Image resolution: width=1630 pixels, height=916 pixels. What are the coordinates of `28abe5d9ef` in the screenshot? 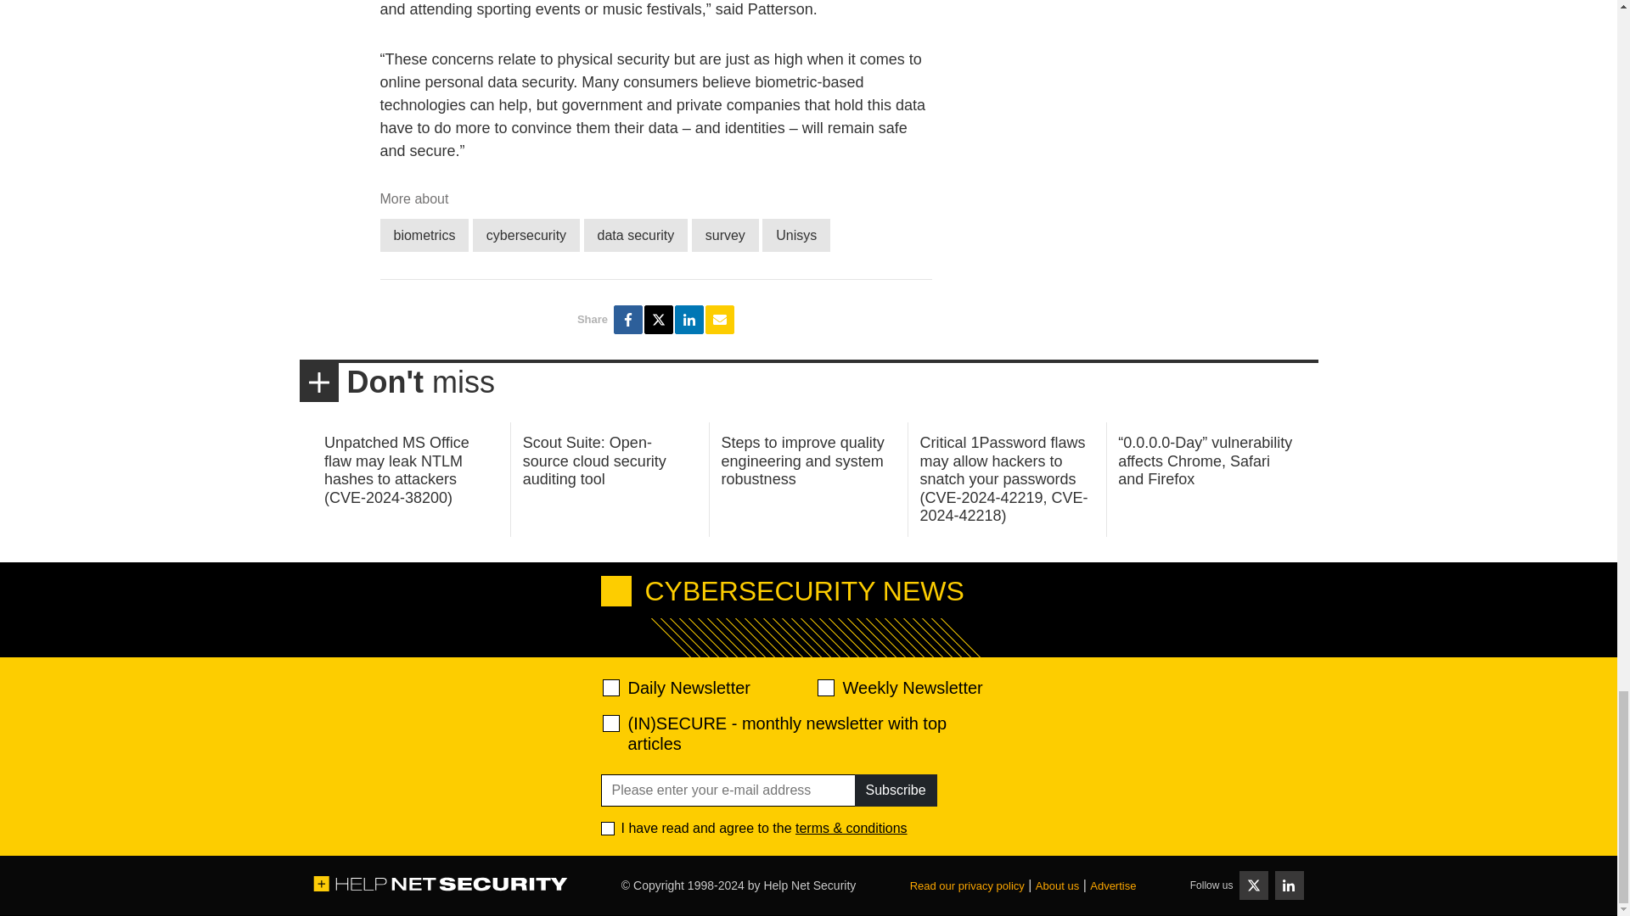 It's located at (611, 723).